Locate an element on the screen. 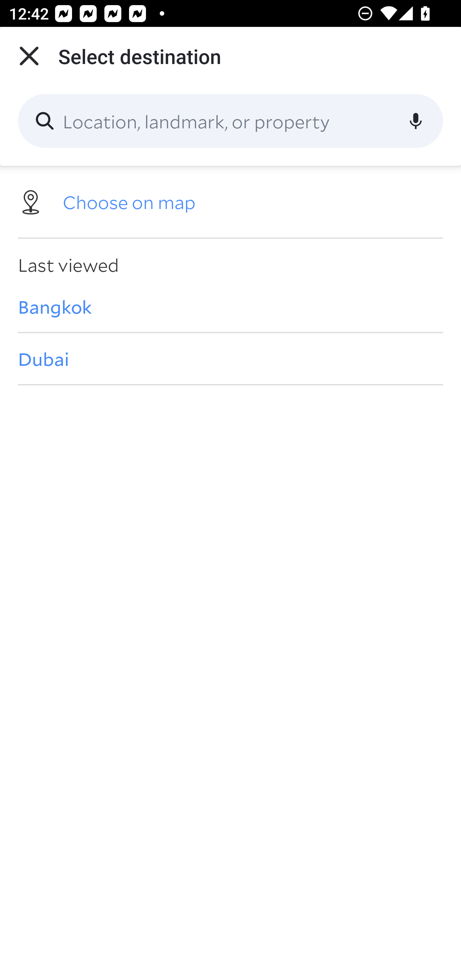  Choose on map is located at coordinates (230, 201).